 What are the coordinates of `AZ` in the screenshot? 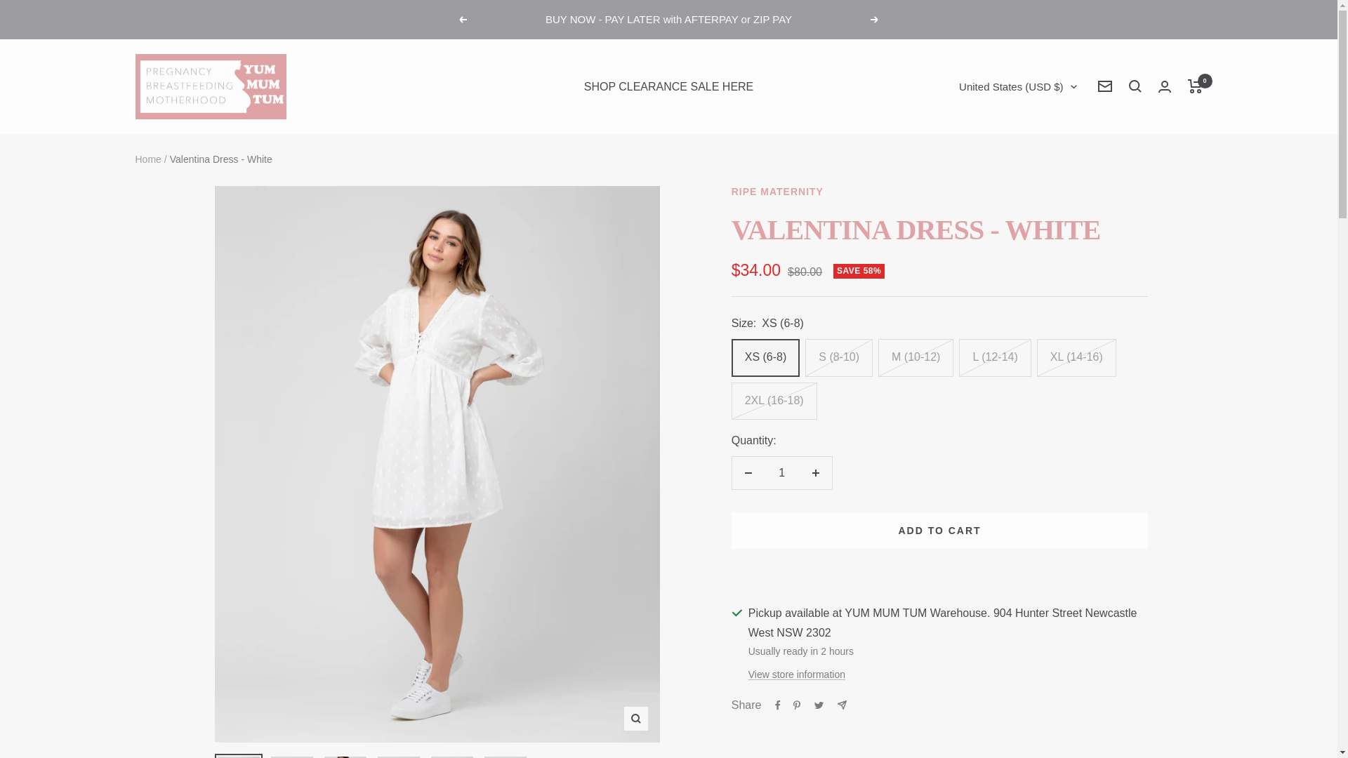 It's located at (930, 477).